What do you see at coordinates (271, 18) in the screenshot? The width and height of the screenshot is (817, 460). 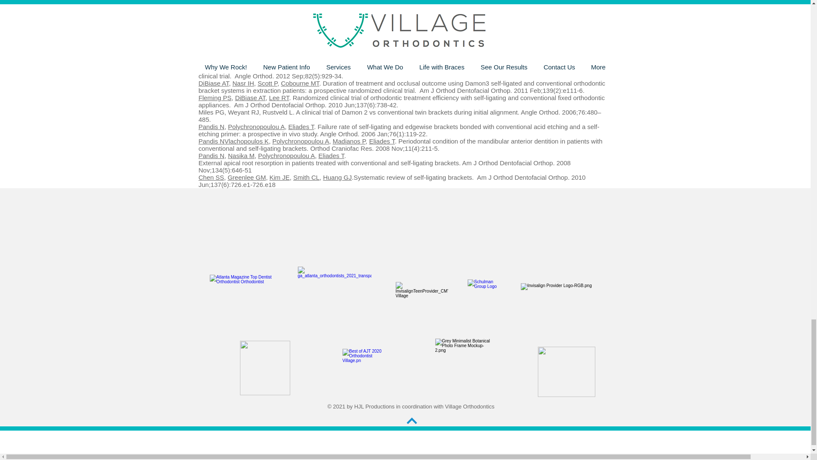 I see `Atack NE` at bounding box center [271, 18].